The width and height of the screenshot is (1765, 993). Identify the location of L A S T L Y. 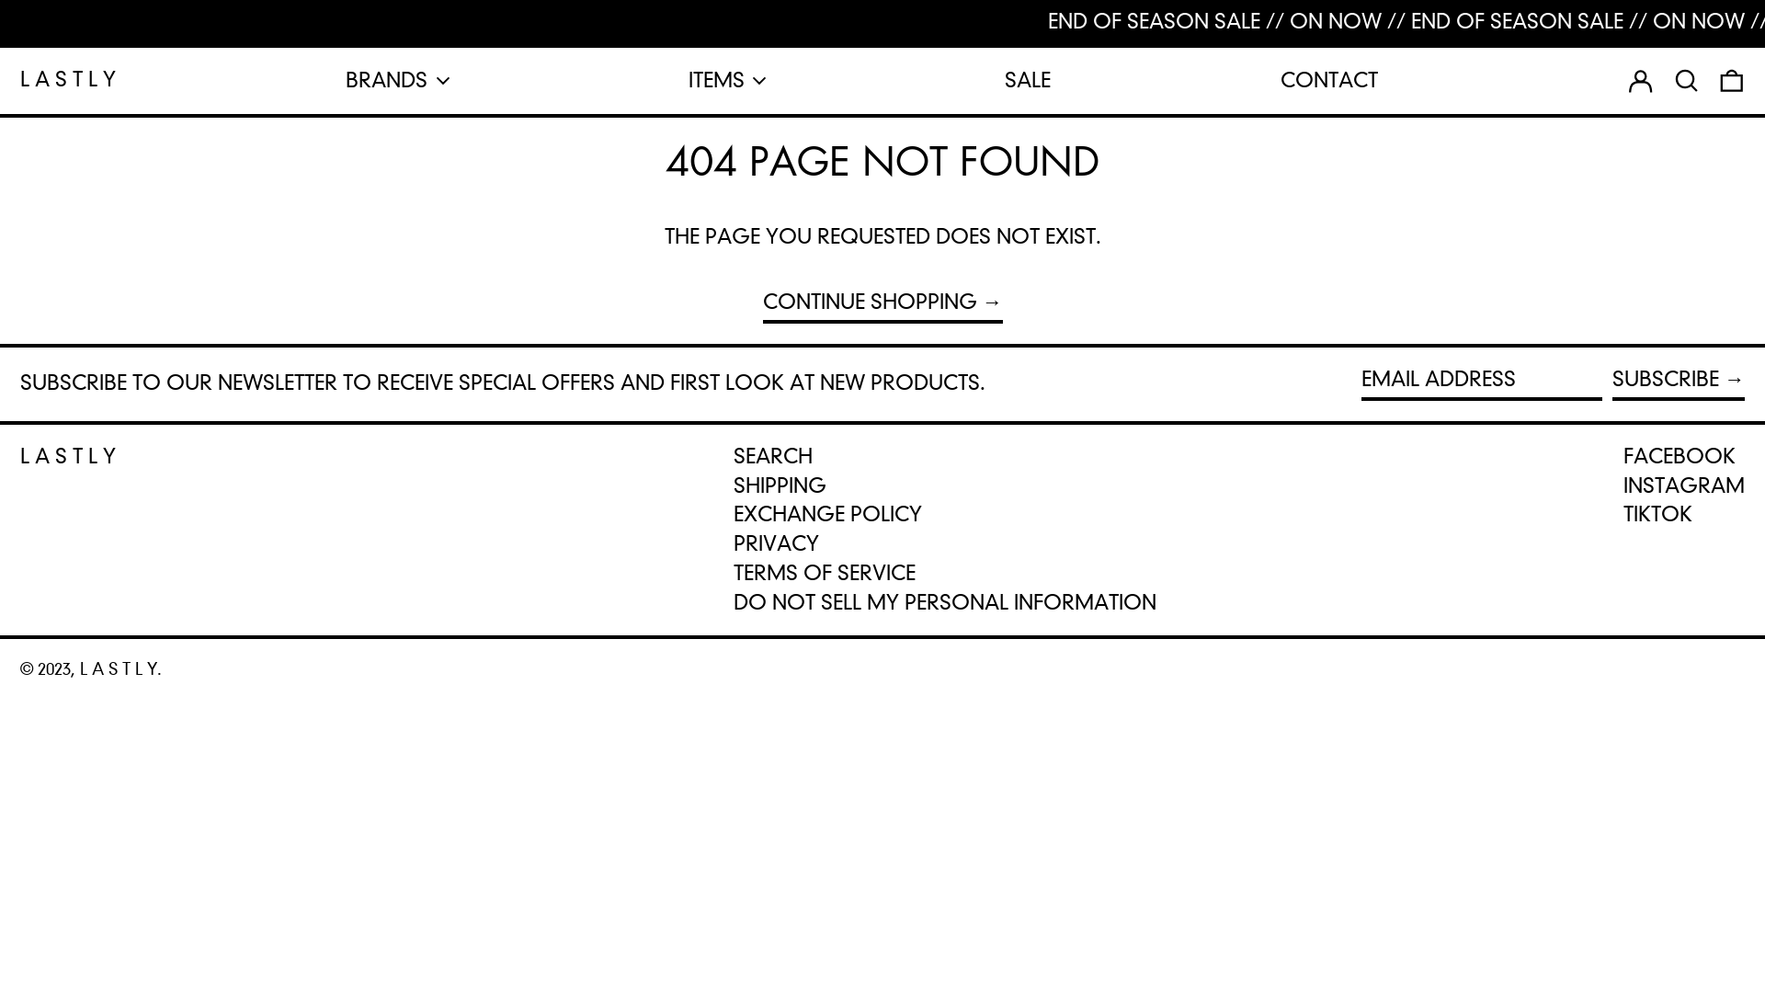
(68, 80).